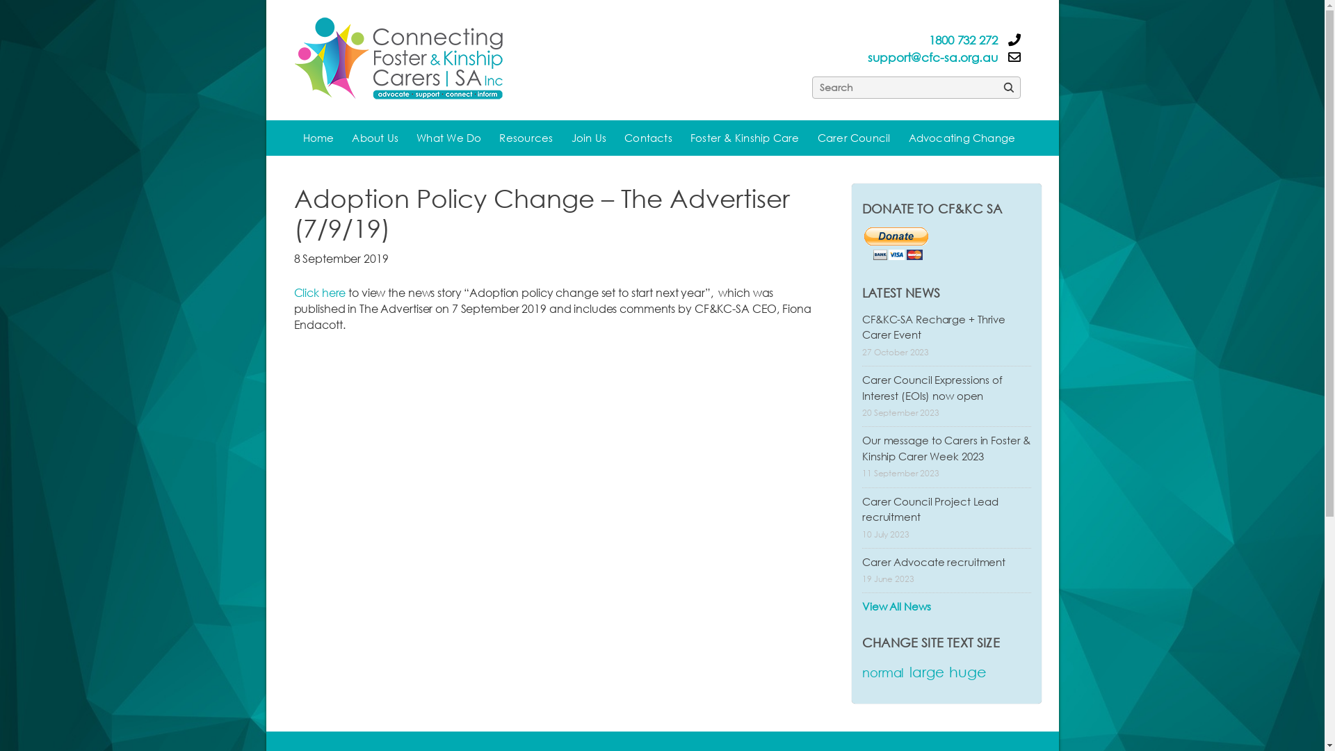 This screenshot has width=1335, height=751. I want to click on Join Us, so click(588, 138).